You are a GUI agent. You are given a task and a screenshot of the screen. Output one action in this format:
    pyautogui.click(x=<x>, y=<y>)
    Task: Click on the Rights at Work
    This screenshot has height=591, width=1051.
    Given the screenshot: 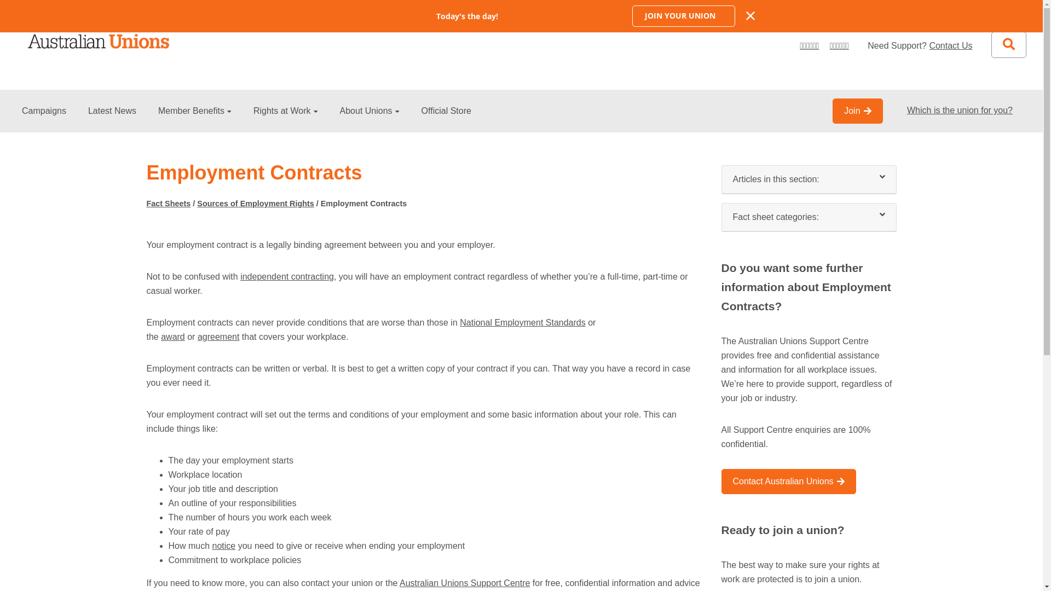 What is the action you would take?
    pyautogui.click(x=286, y=119)
    